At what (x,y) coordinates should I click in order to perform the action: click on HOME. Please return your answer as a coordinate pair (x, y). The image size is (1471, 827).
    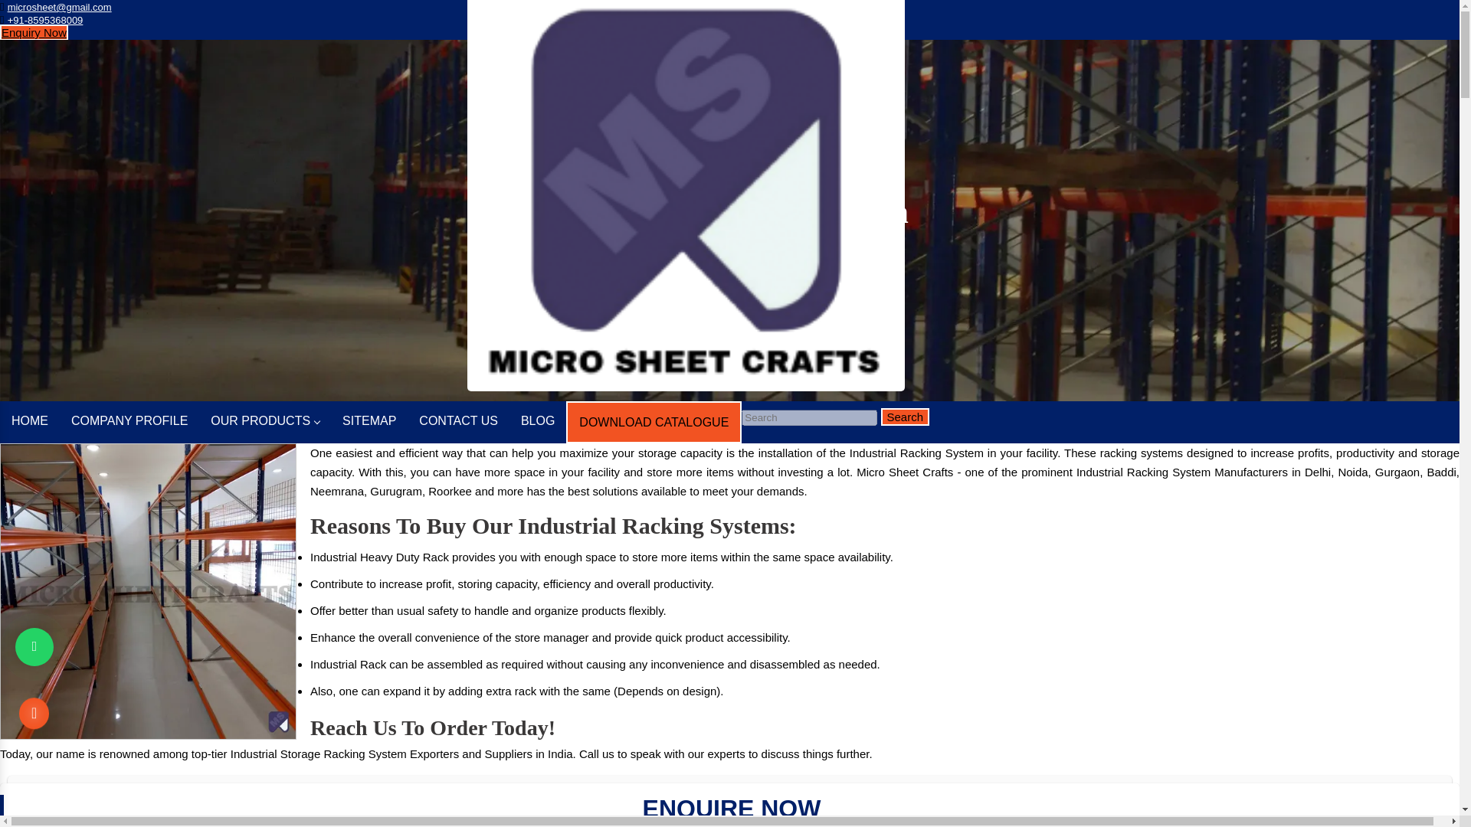
    Looking at the image, I should click on (30, 421).